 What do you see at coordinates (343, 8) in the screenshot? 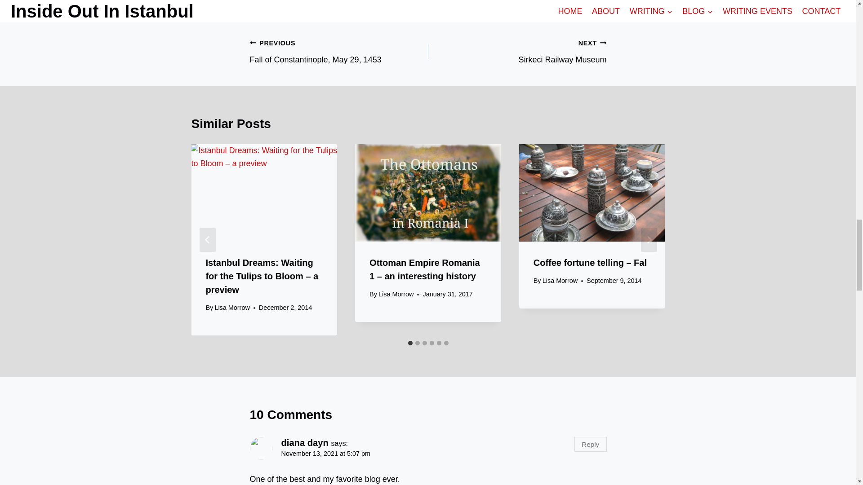
I see `living in istanbul` at bounding box center [343, 8].